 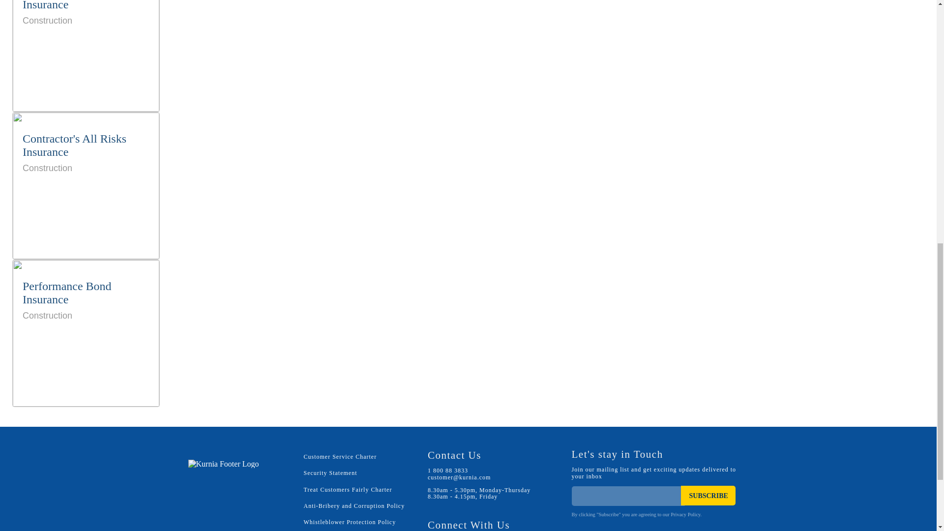 I want to click on Whistleblower Protection Policy, so click(x=330, y=472).